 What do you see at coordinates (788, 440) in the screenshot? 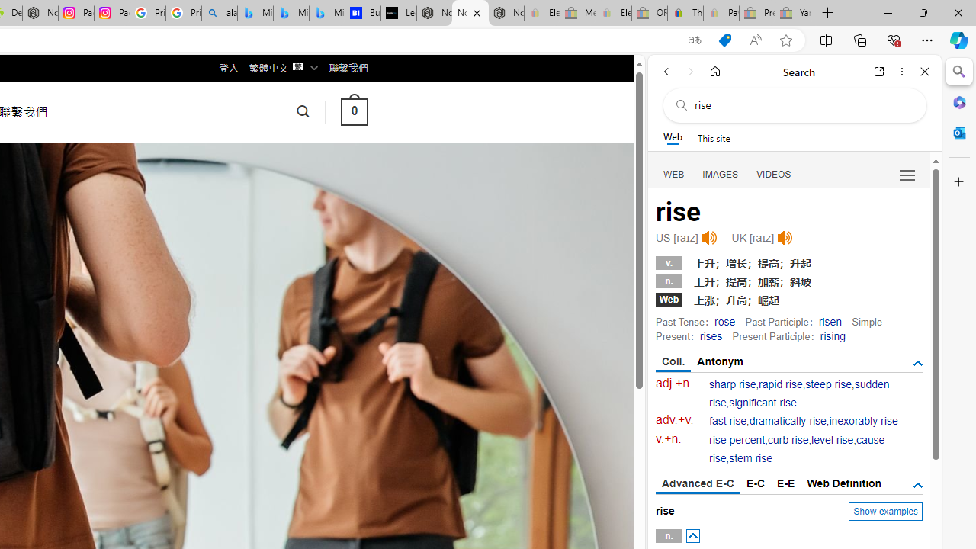
I see `curb rise` at bounding box center [788, 440].